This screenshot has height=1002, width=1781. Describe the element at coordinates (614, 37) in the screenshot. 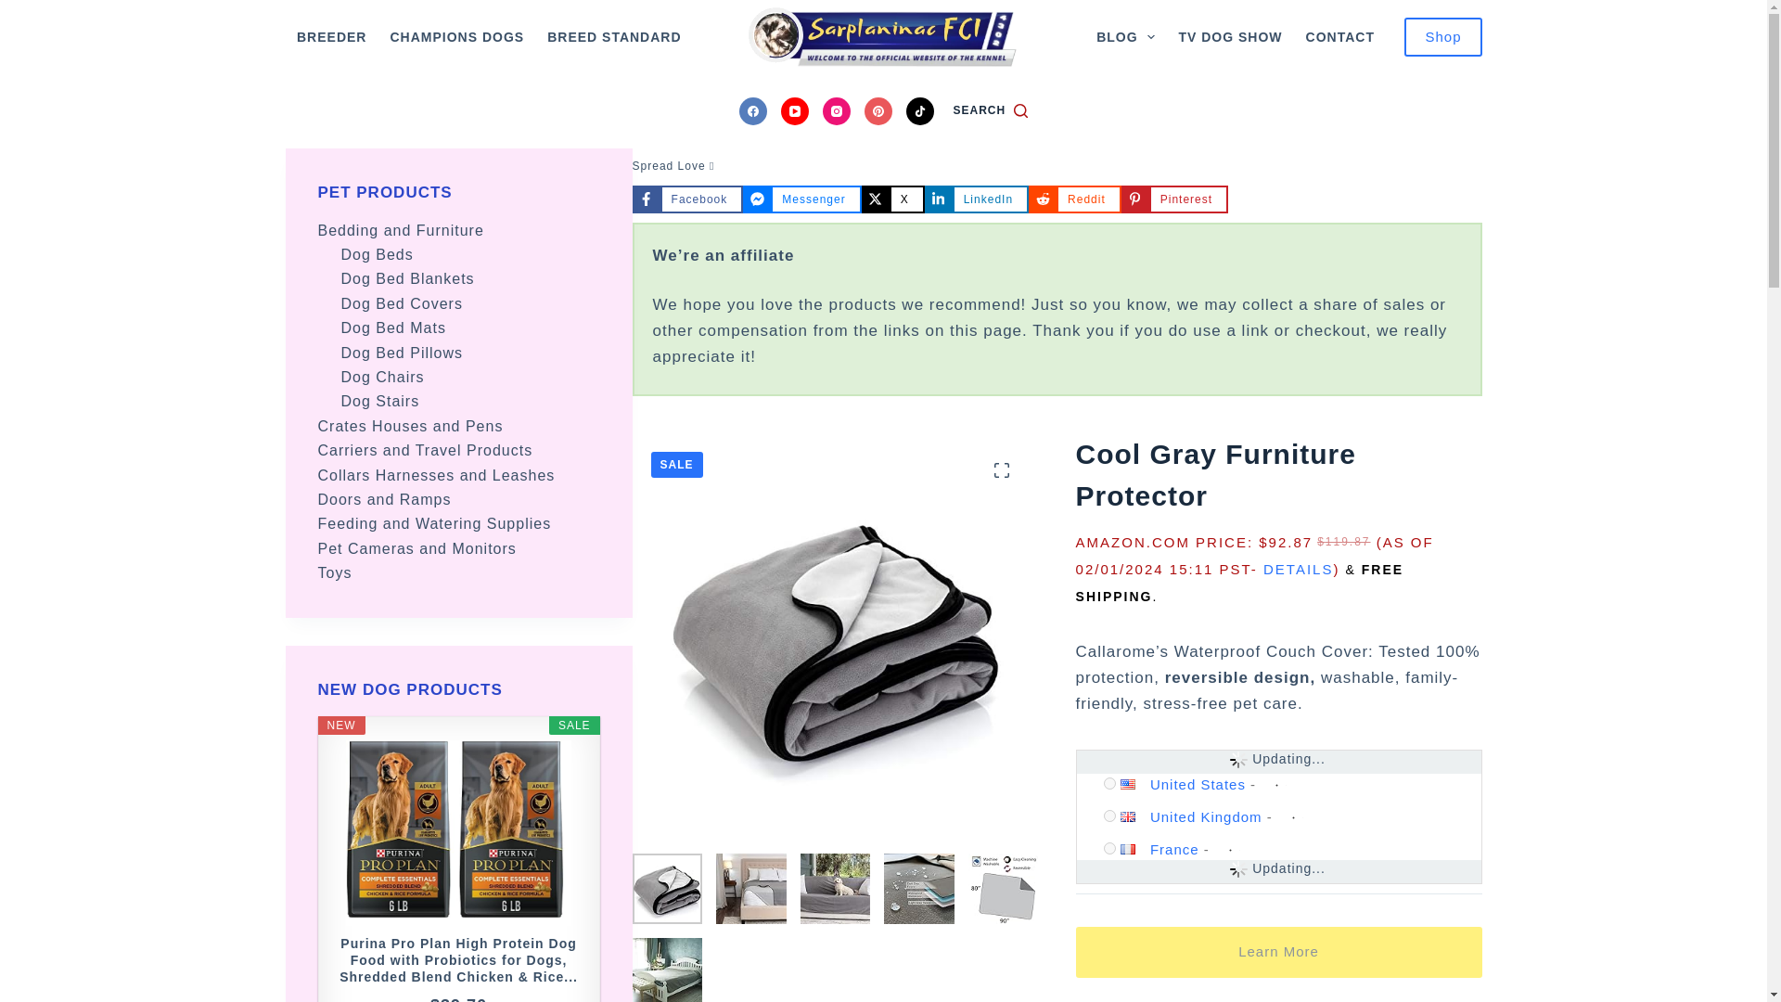

I see `Sarplaninac Breed Standard` at that location.